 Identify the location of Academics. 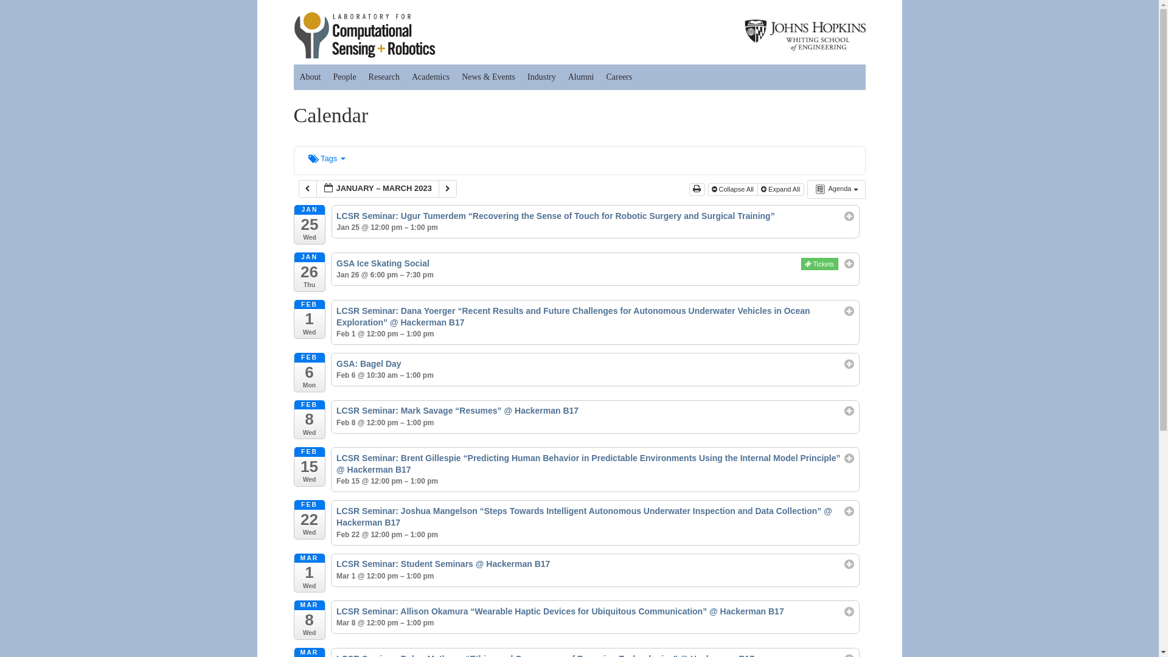
(430, 77).